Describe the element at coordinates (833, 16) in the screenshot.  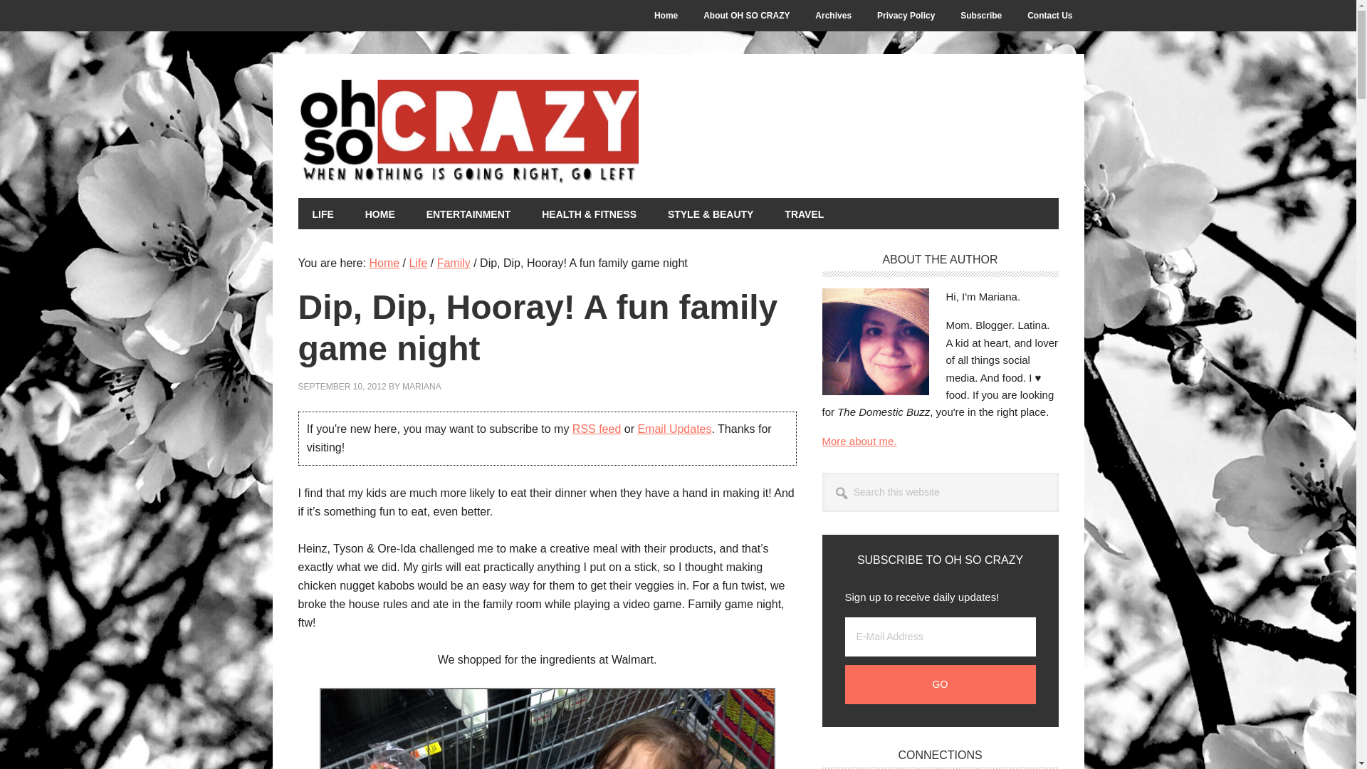
I see `Archives` at that location.